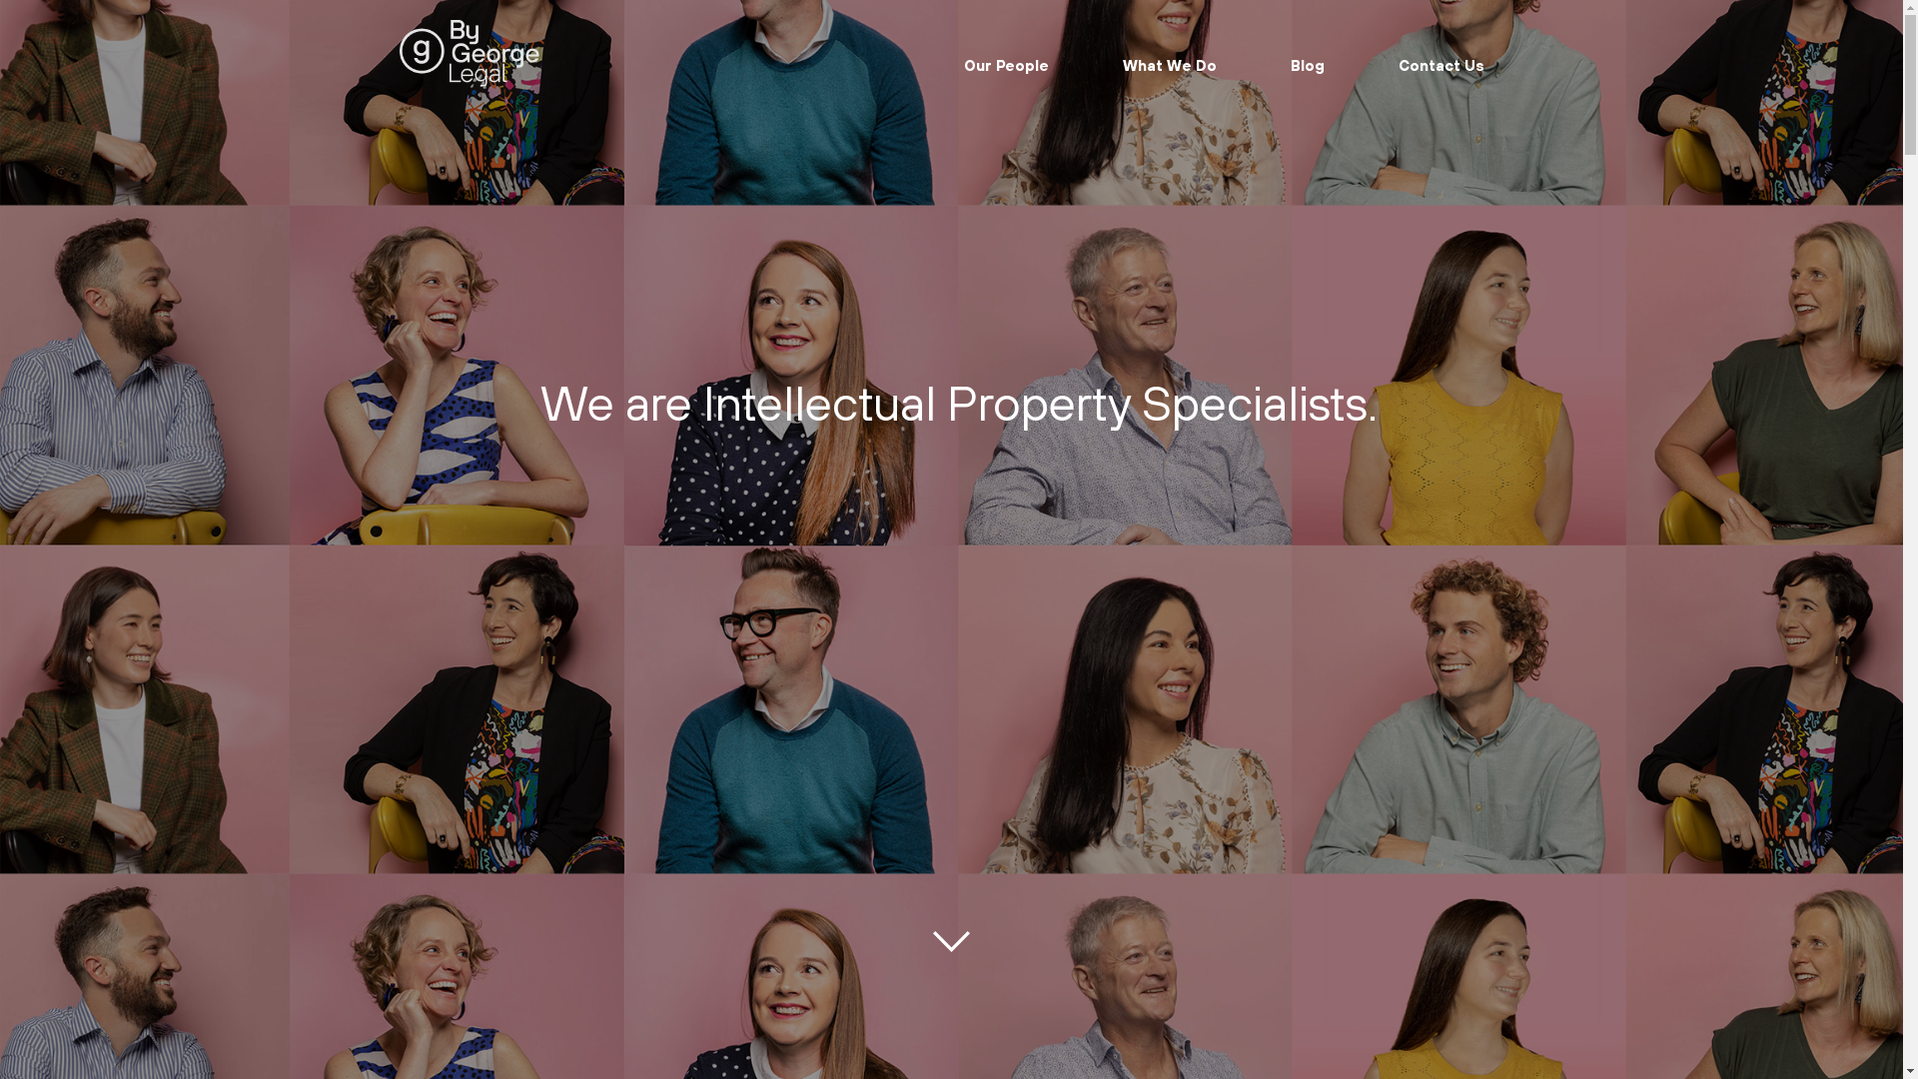  Describe the element at coordinates (1233, 320) in the screenshot. I see `here` at that location.